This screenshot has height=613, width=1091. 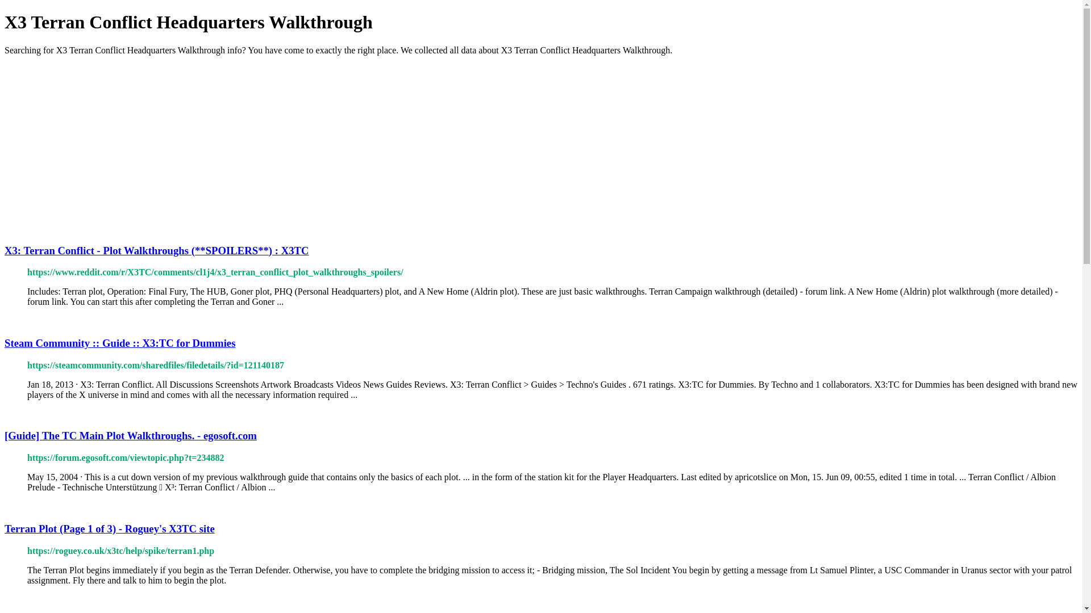 I want to click on [Guide] The TC Main Plot Walkthroughs. - egosoft.com, so click(x=131, y=436).